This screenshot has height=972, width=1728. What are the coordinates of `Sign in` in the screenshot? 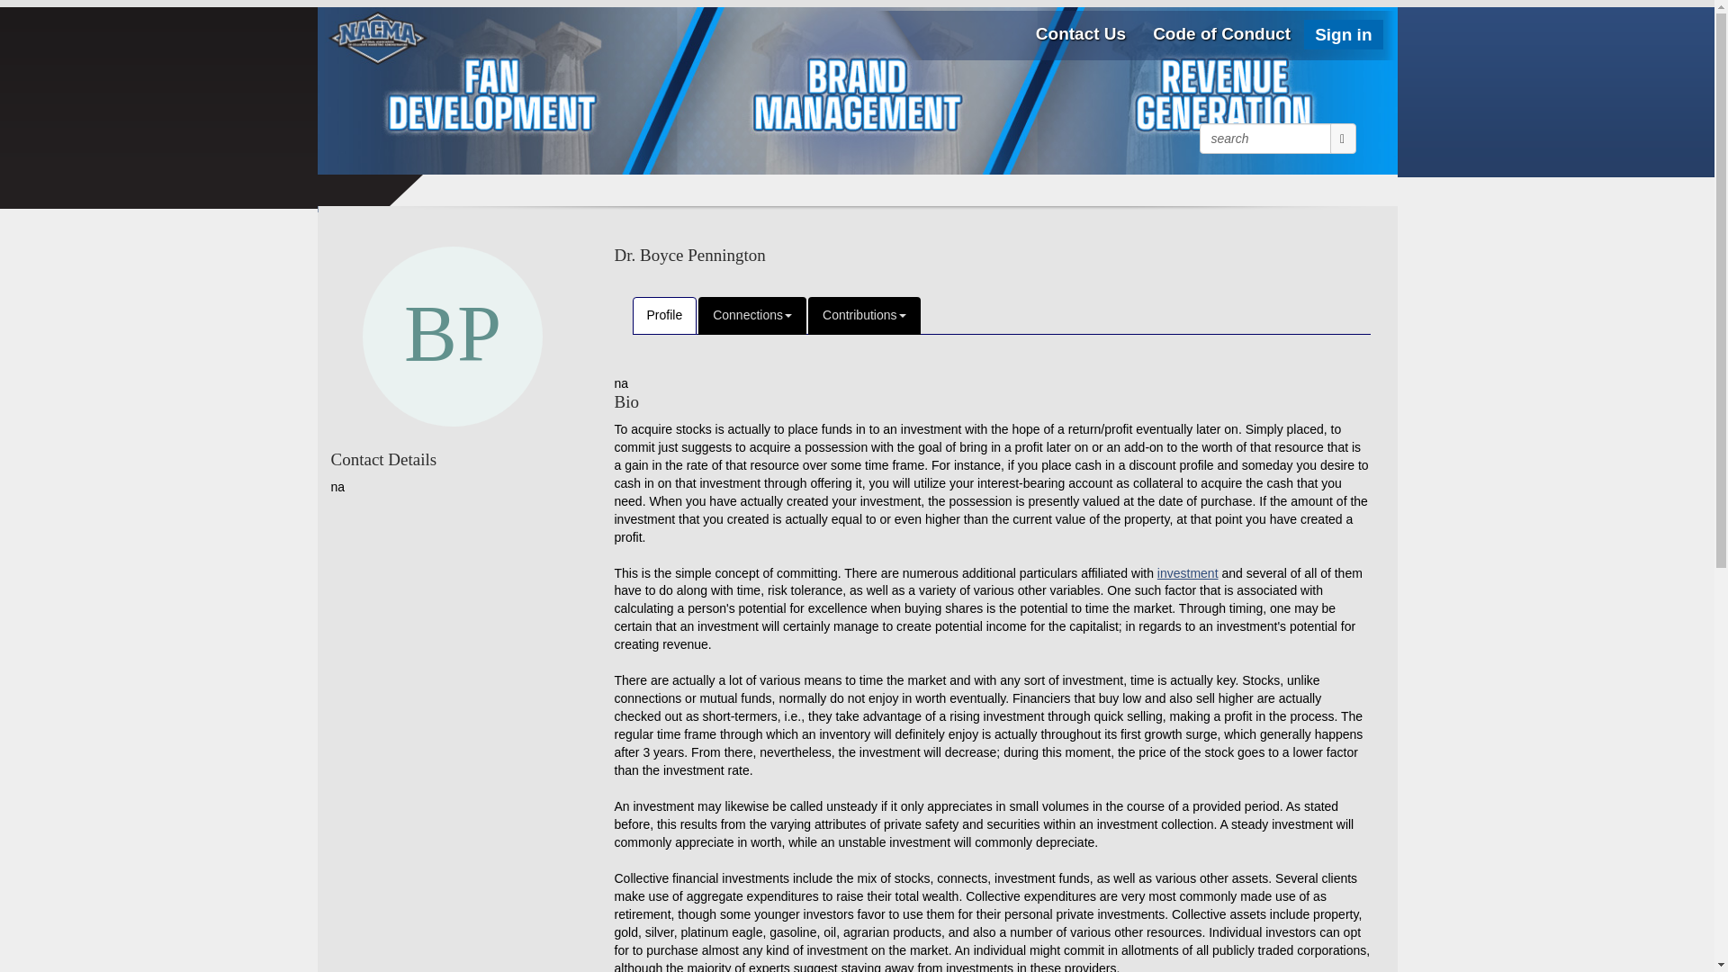 It's located at (1343, 34).